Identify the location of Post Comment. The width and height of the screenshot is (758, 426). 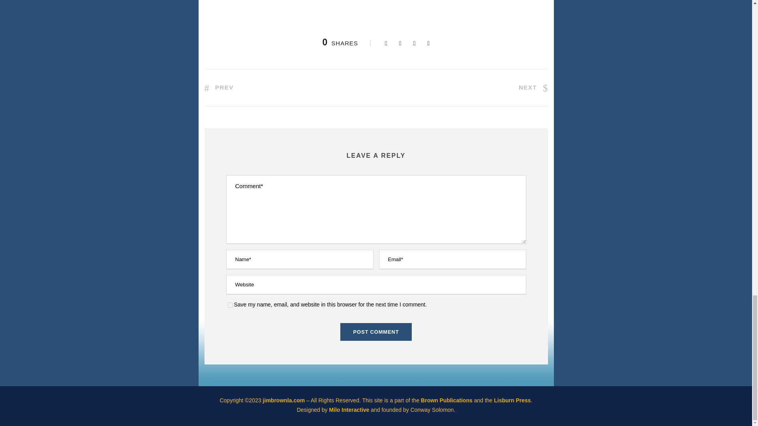
(376, 332).